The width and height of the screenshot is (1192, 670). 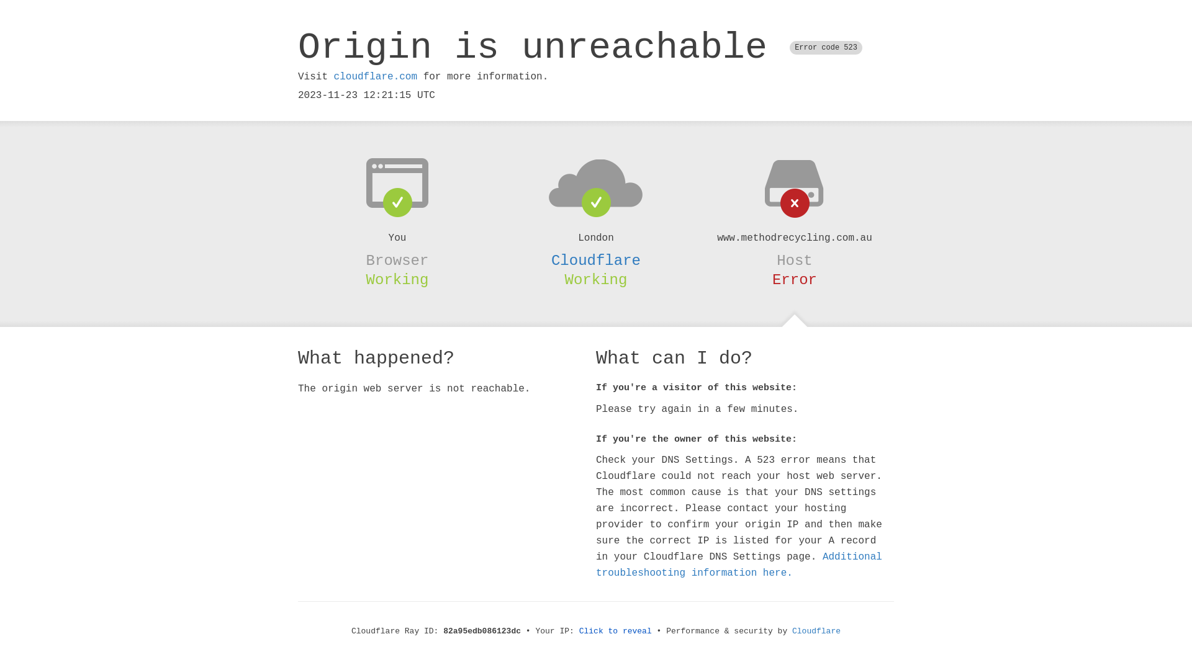 I want to click on cloudflare.com, so click(x=376, y=77).